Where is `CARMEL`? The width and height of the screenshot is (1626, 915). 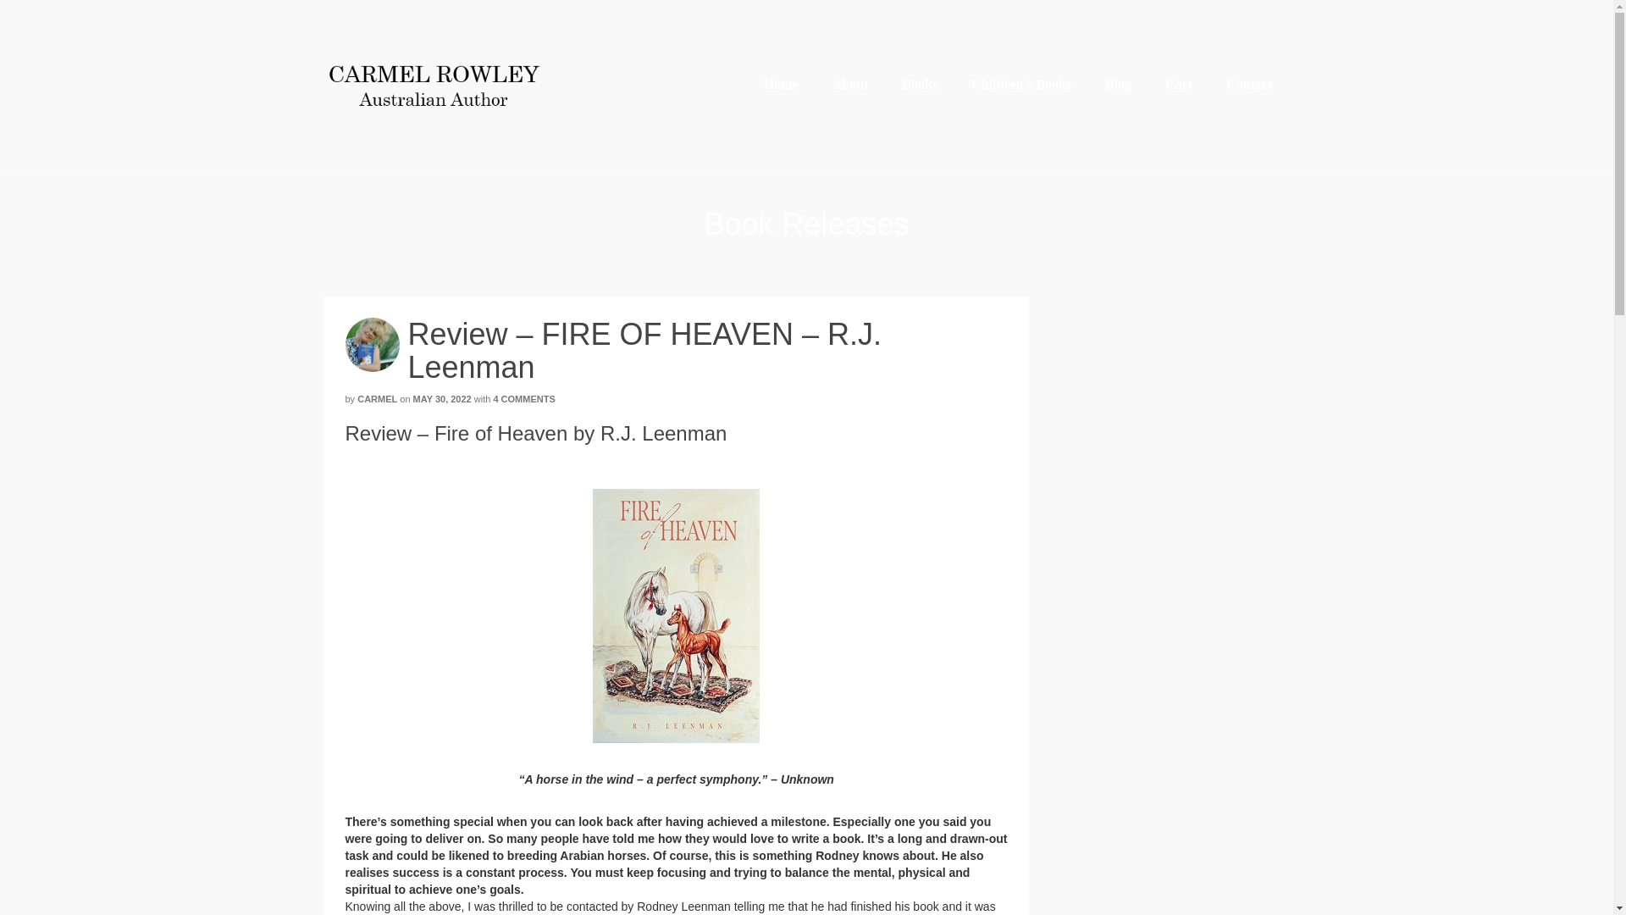
CARMEL is located at coordinates (377, 399).